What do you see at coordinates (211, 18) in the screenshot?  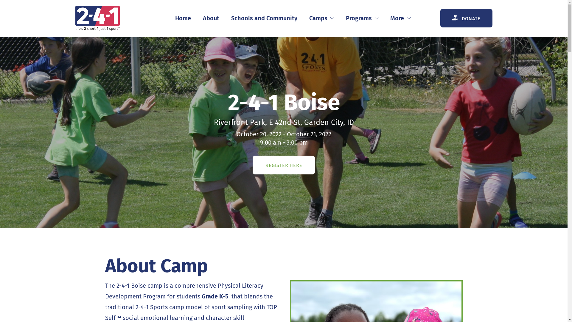 I see `About` at bounding box center [211, 18].